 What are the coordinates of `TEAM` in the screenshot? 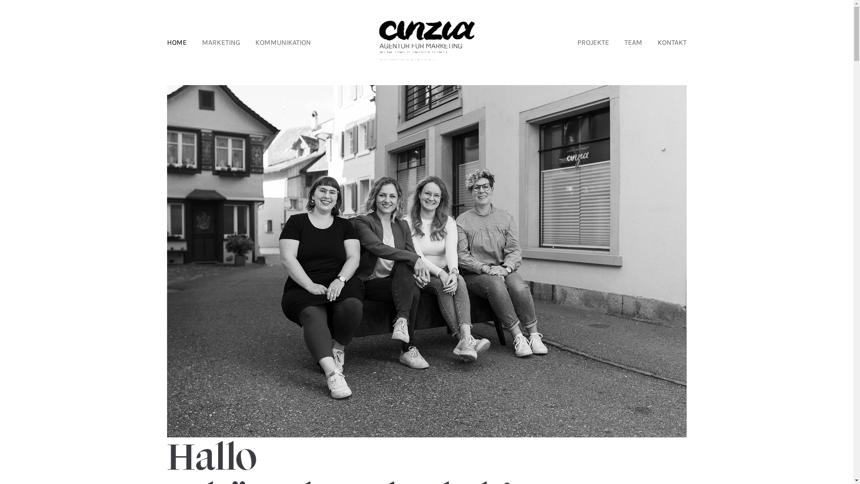 It's located at (633, 43).